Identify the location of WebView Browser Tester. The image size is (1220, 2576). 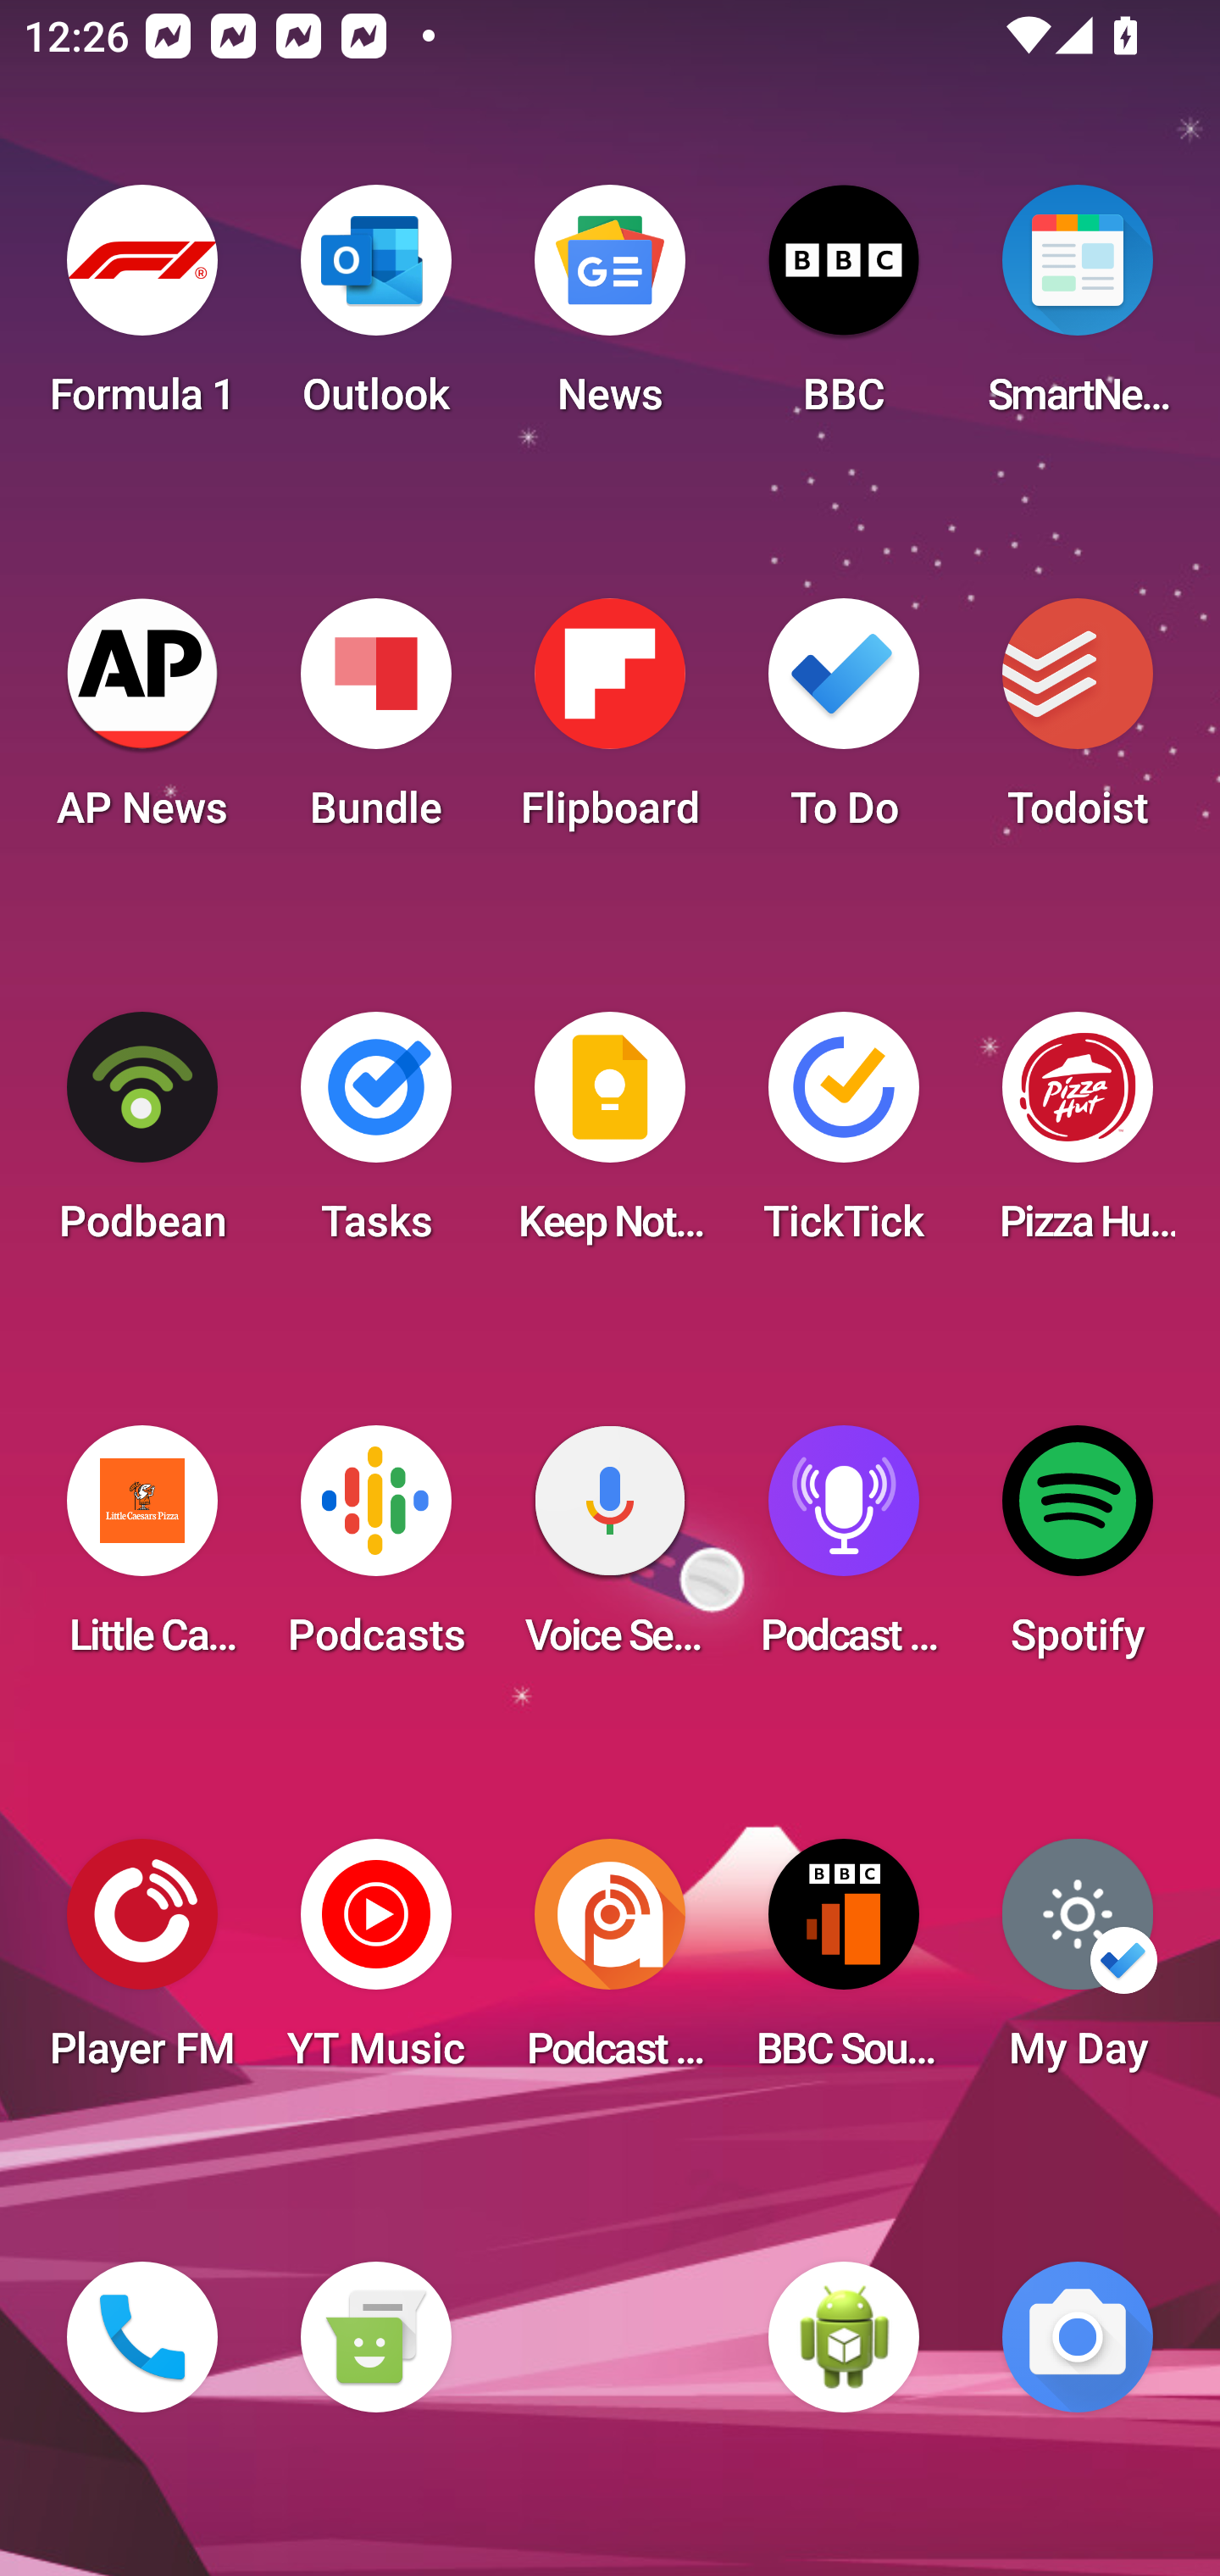
(844, 2337).